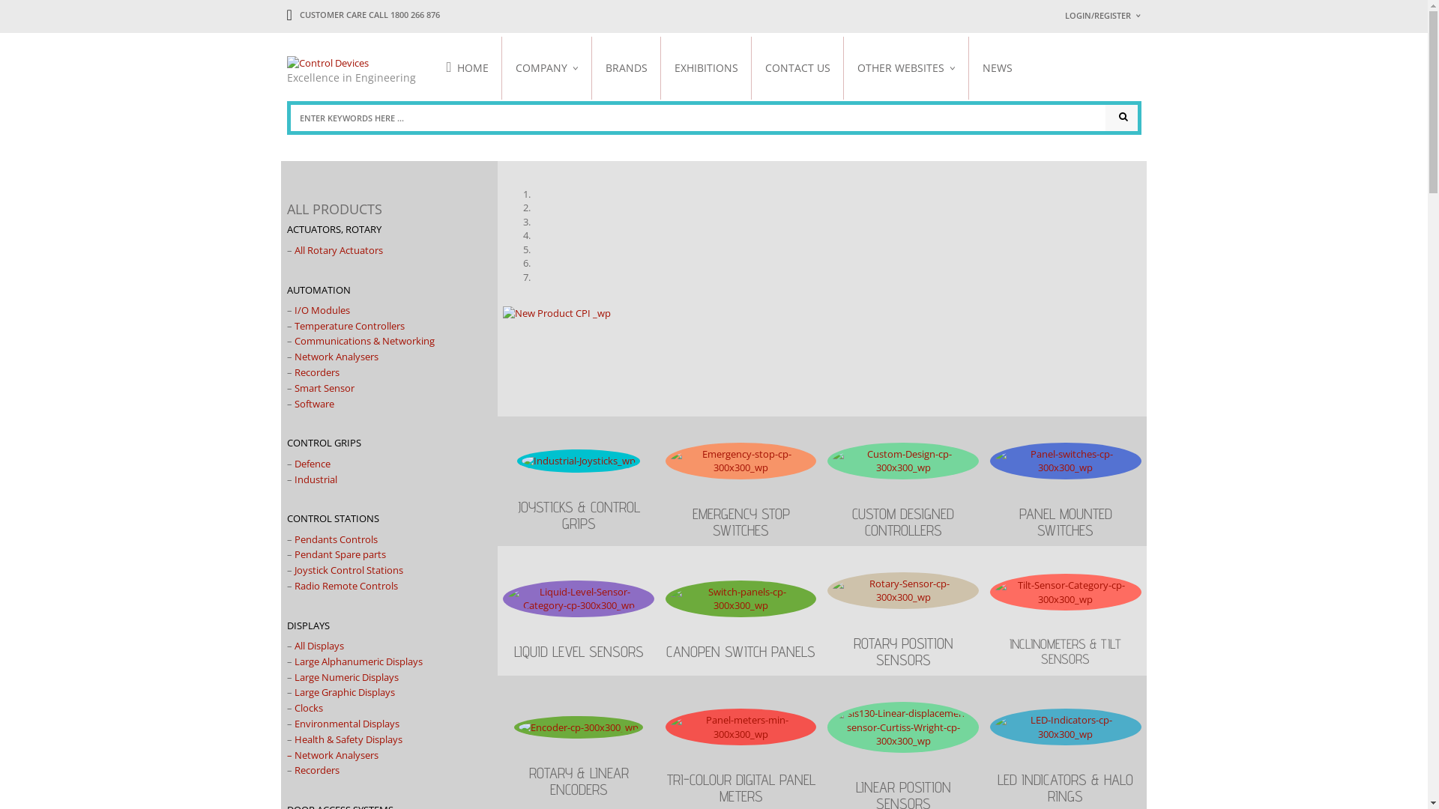 The image size is (1439, 809). I want to click on Login, so click(1269, 210).